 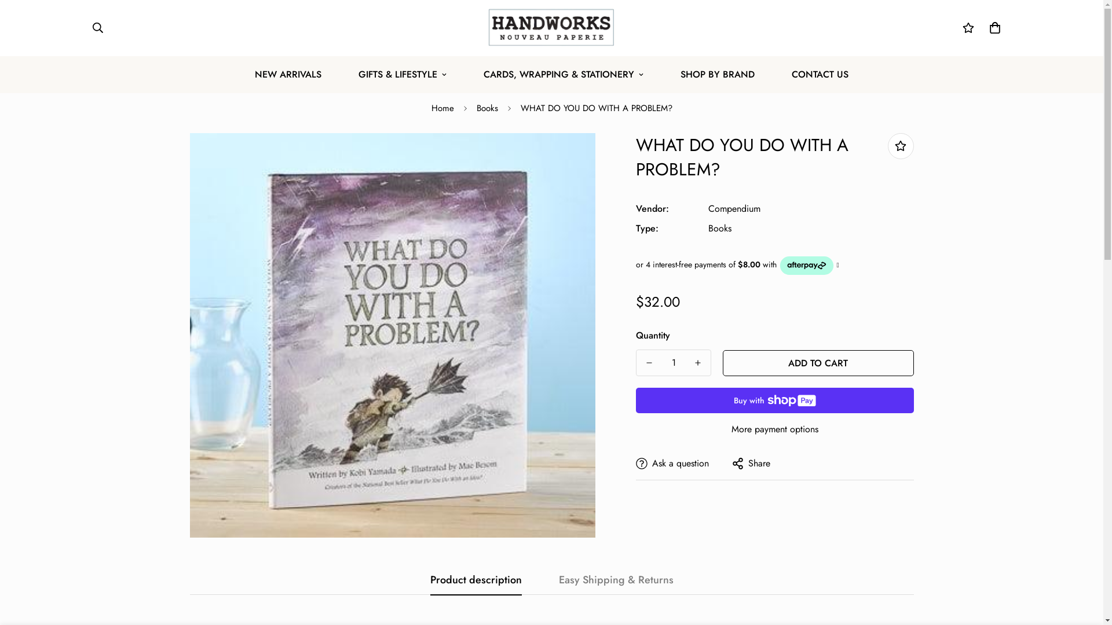 I want to click on CARDS, WRAPPING & STATIONERY, so click(x=564, y=75).